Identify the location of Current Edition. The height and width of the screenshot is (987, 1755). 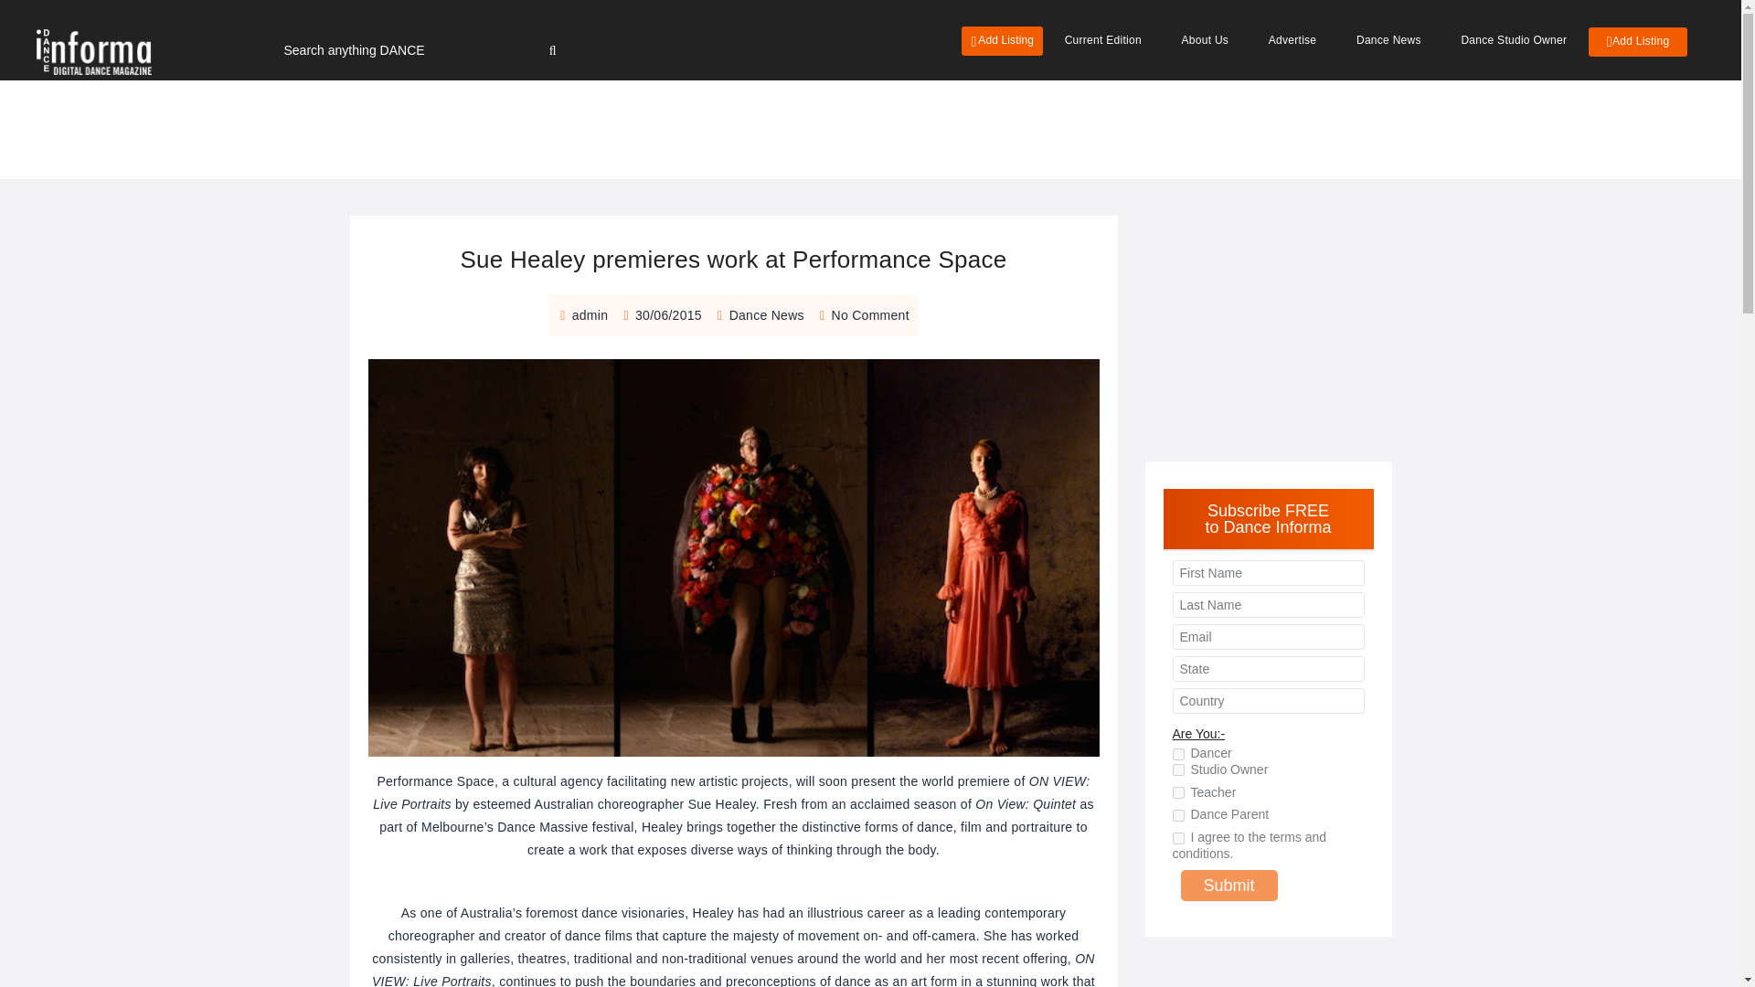
(1102, 40).